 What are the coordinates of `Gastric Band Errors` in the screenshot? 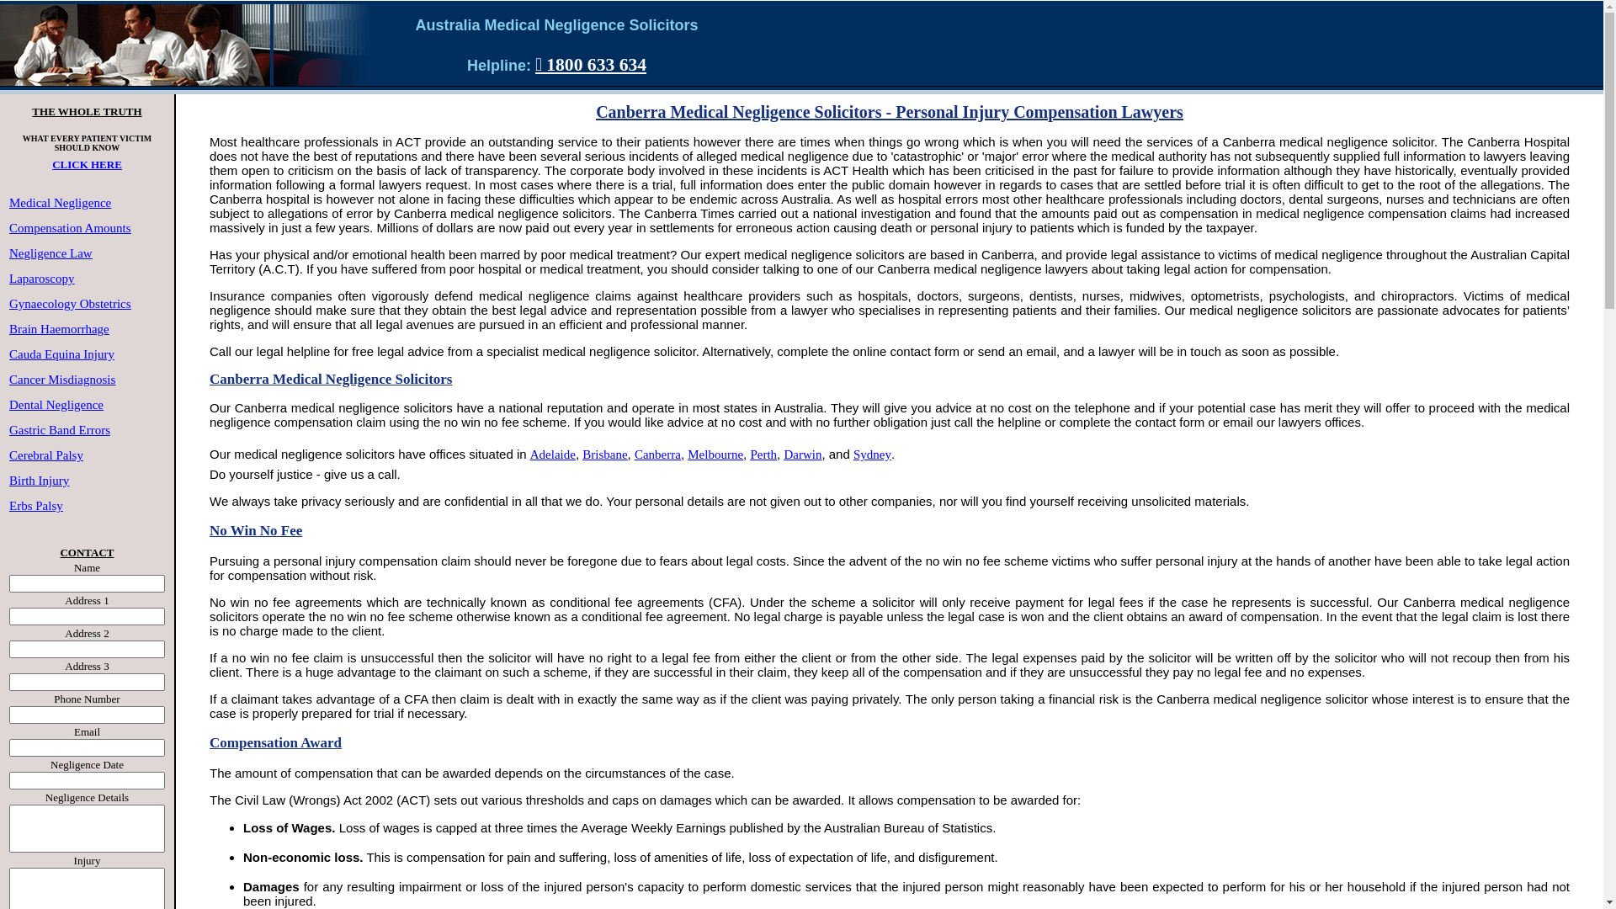 It's located at (60, 430).